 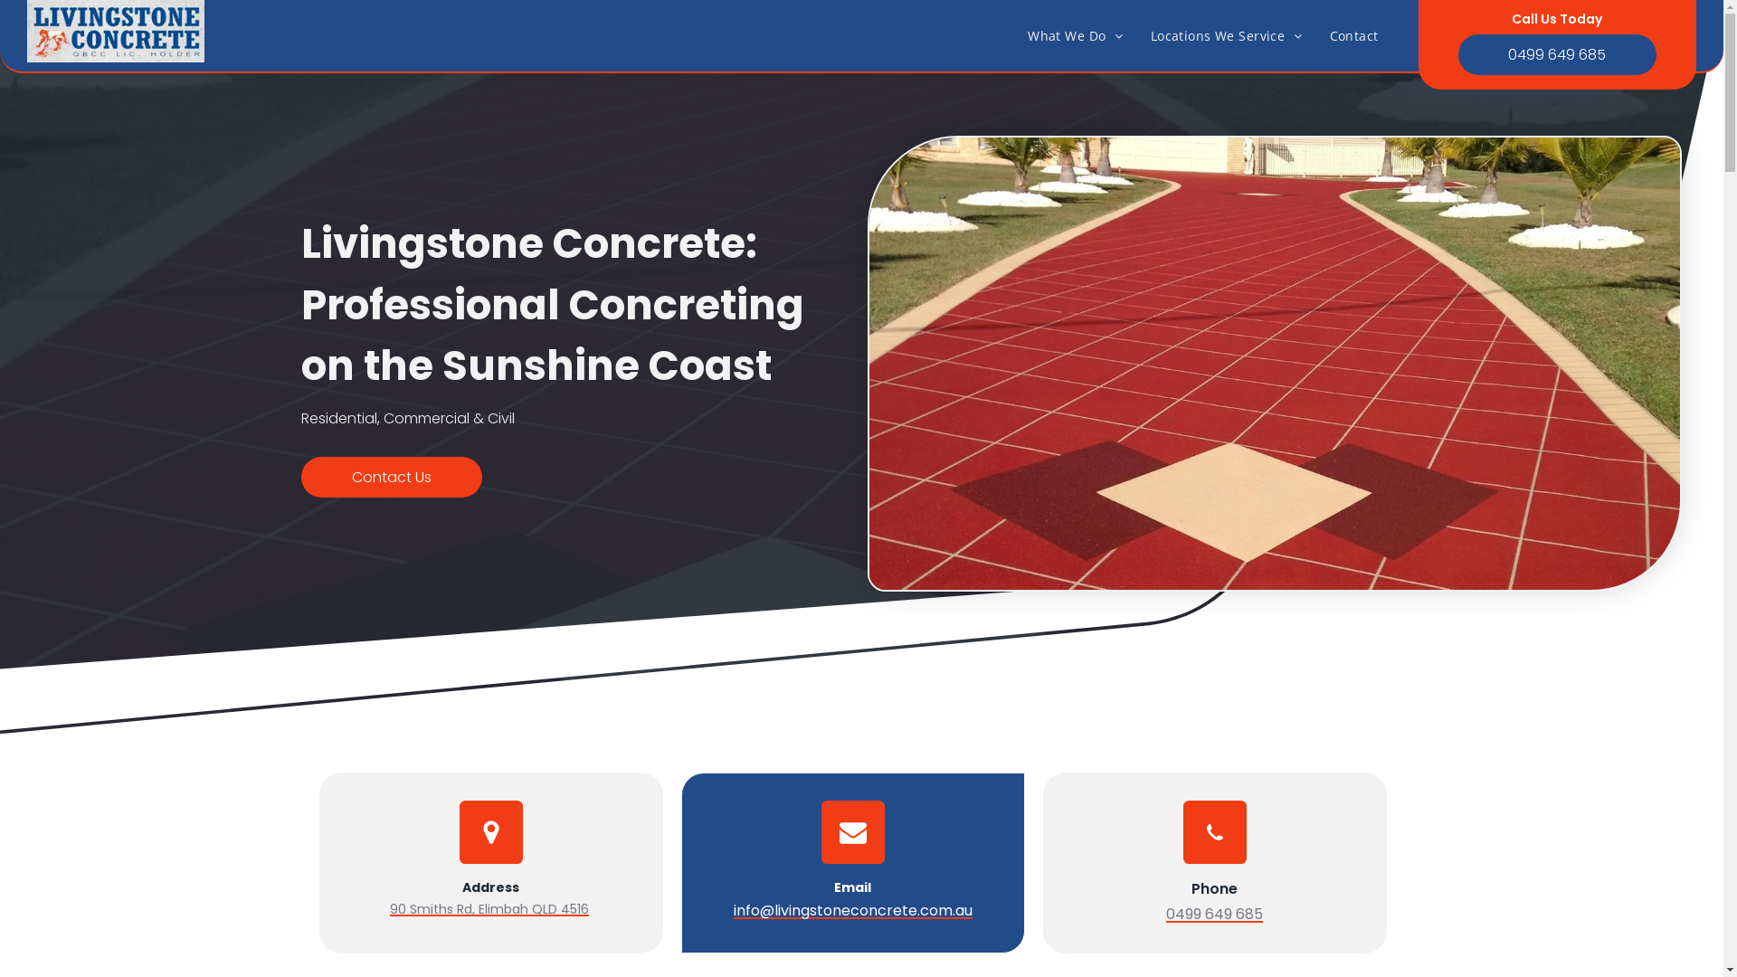 What do you see at coordinates (1354, 36) in the screenshot?
I see `Contact` at bounding box center [1354, 36].